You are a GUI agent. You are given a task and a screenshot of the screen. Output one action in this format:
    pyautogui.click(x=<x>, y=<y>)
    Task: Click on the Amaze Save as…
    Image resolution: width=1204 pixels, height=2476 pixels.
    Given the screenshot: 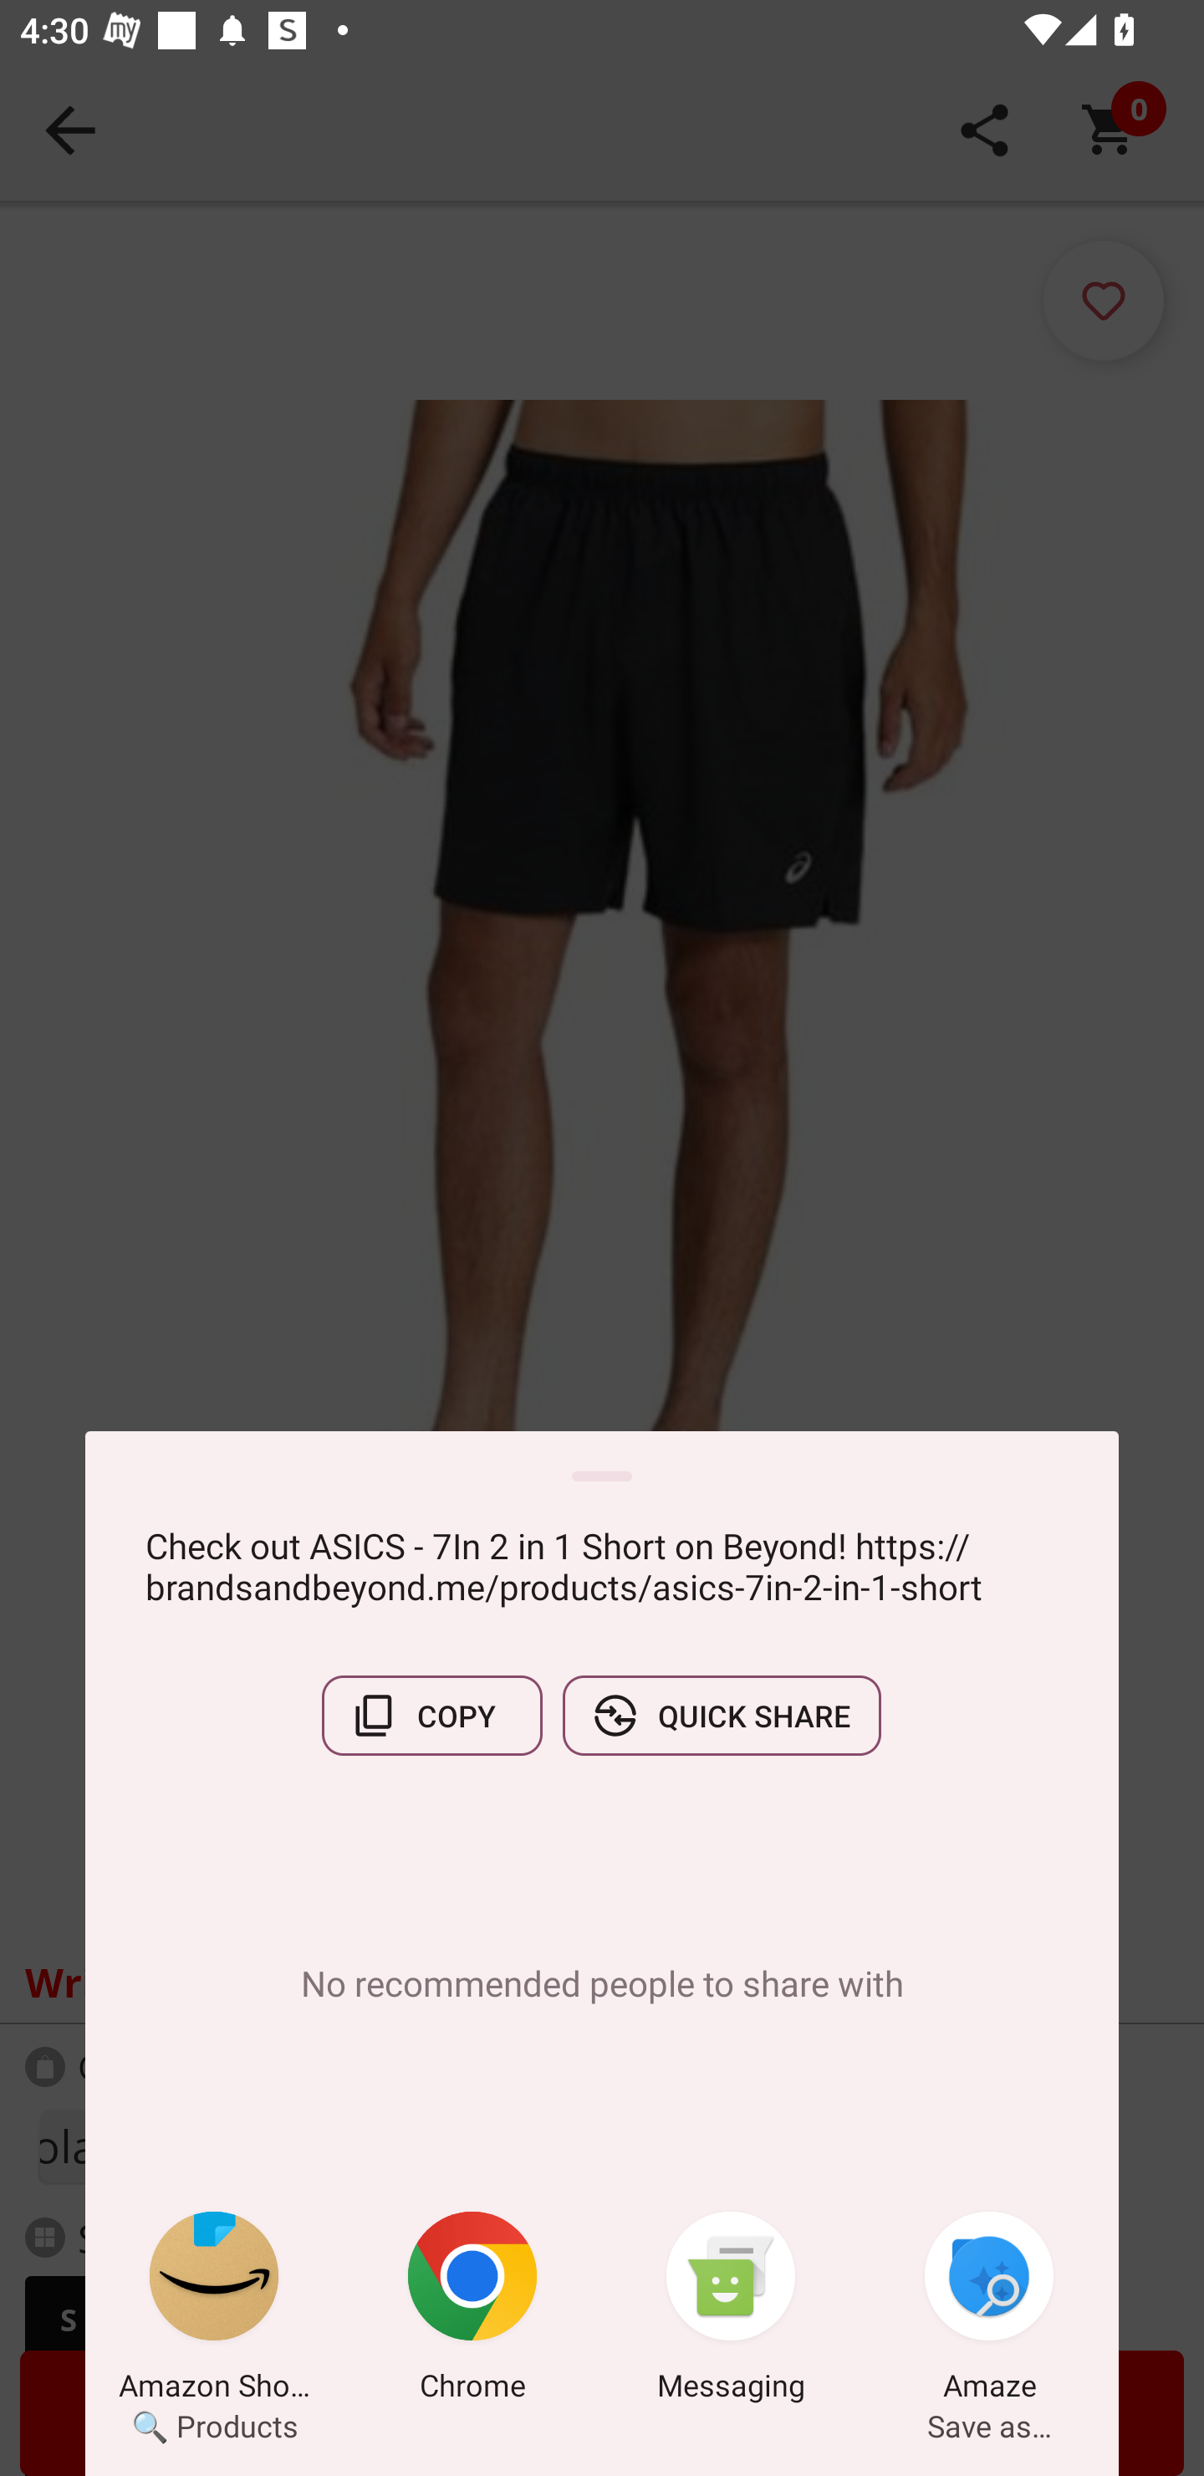 What is the action you would take?
    pyautogui.click(x=989, y=2311)
    